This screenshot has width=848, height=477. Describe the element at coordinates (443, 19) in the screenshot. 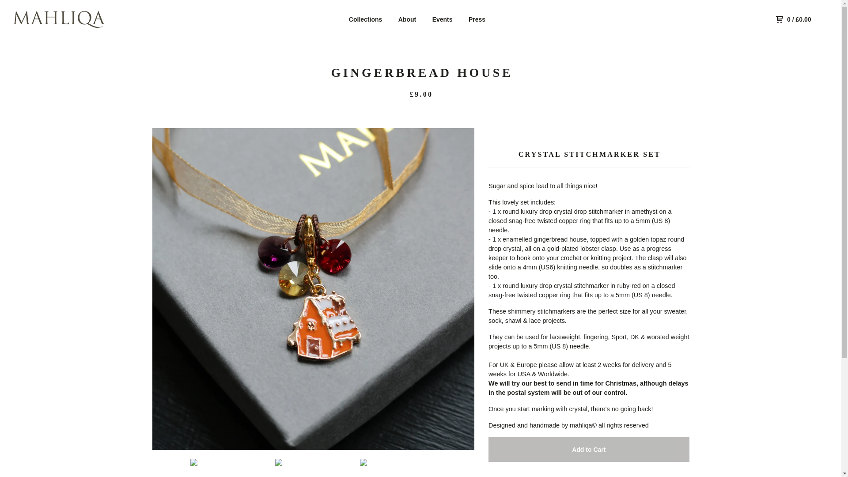

I see `Events` at that location.